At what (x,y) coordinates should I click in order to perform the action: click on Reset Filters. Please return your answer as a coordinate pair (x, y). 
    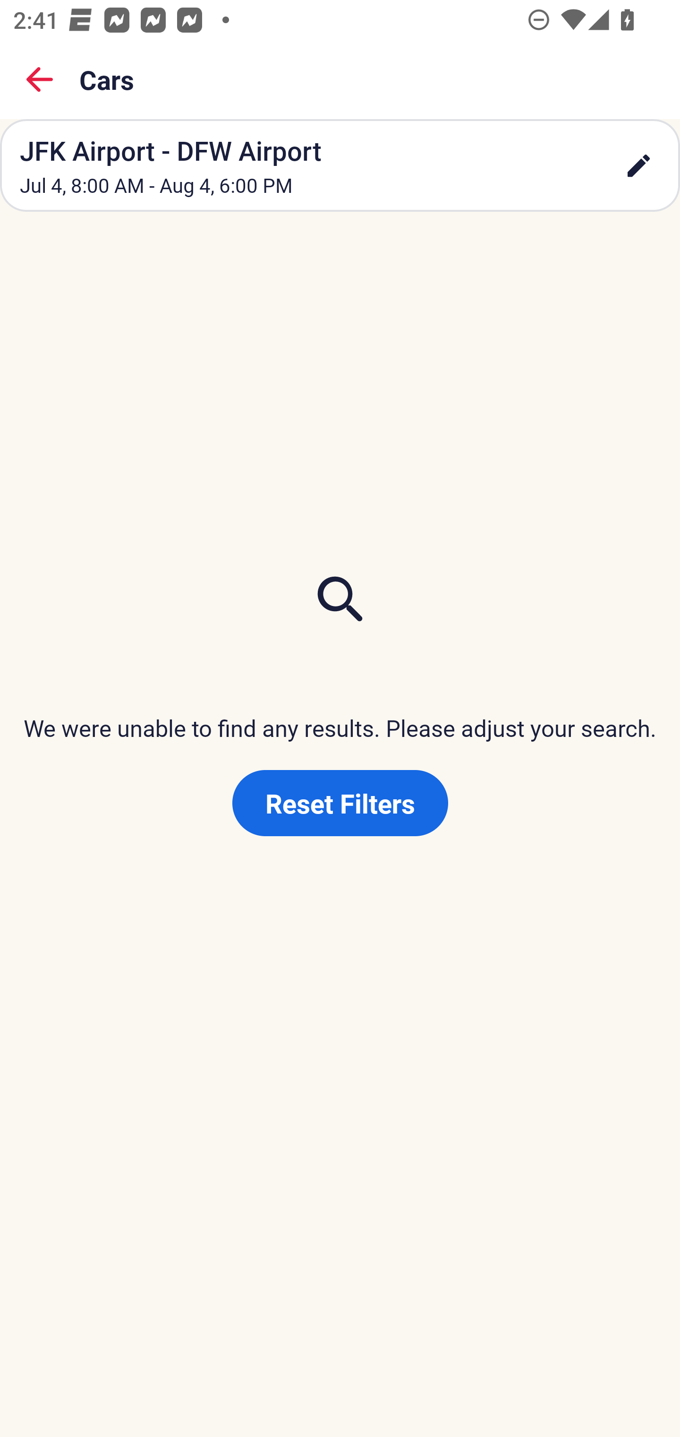
    Looking at the image, I should click on (340, 803).